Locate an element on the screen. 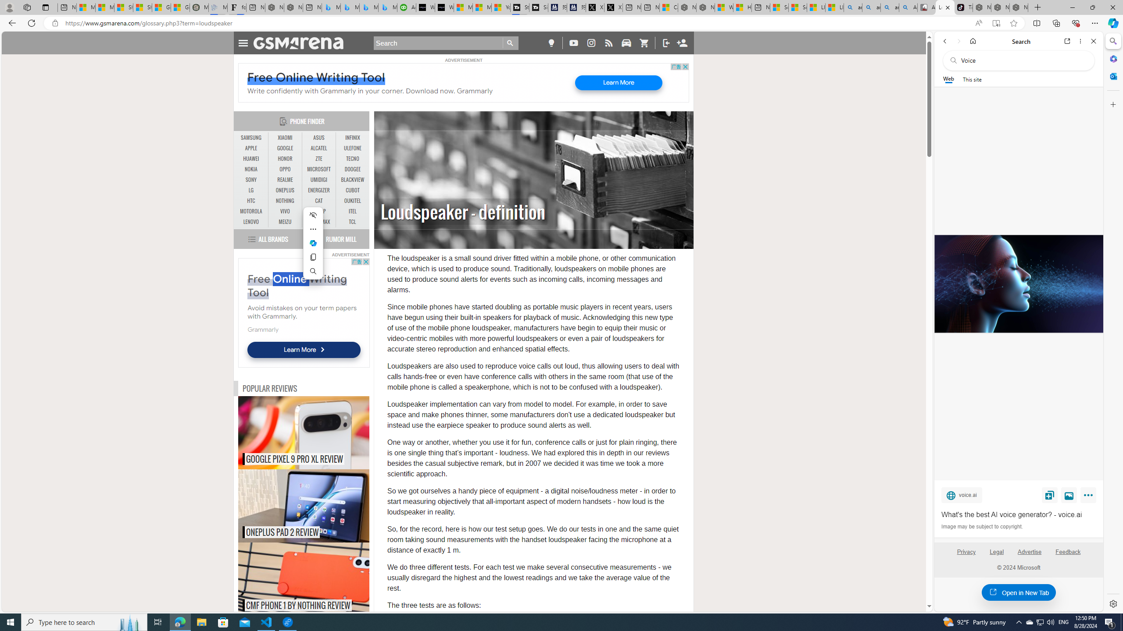 Image resolution: width=1123 pixels, height=631 pixels. Save is located at coordinates (1050, 495).